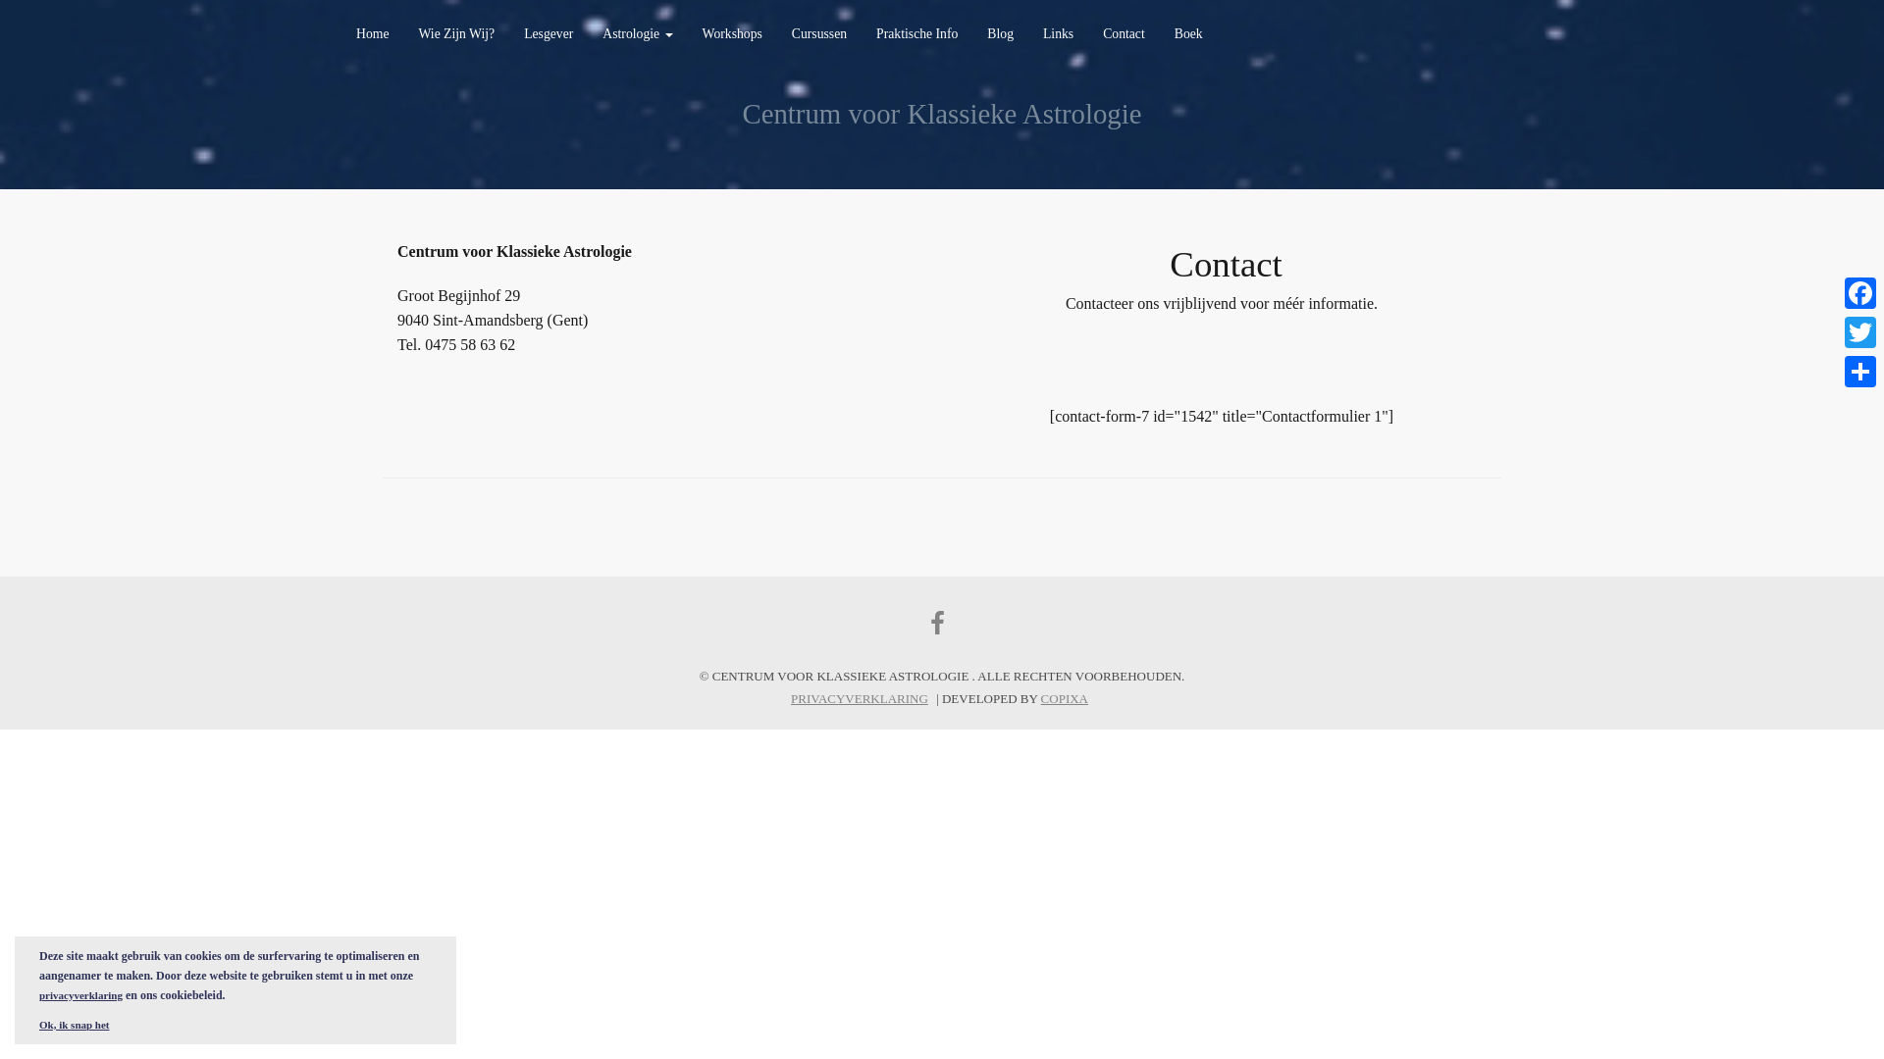  Describe the element at coordinates (373, 39) in the screenshot. I see `Home` at that location.